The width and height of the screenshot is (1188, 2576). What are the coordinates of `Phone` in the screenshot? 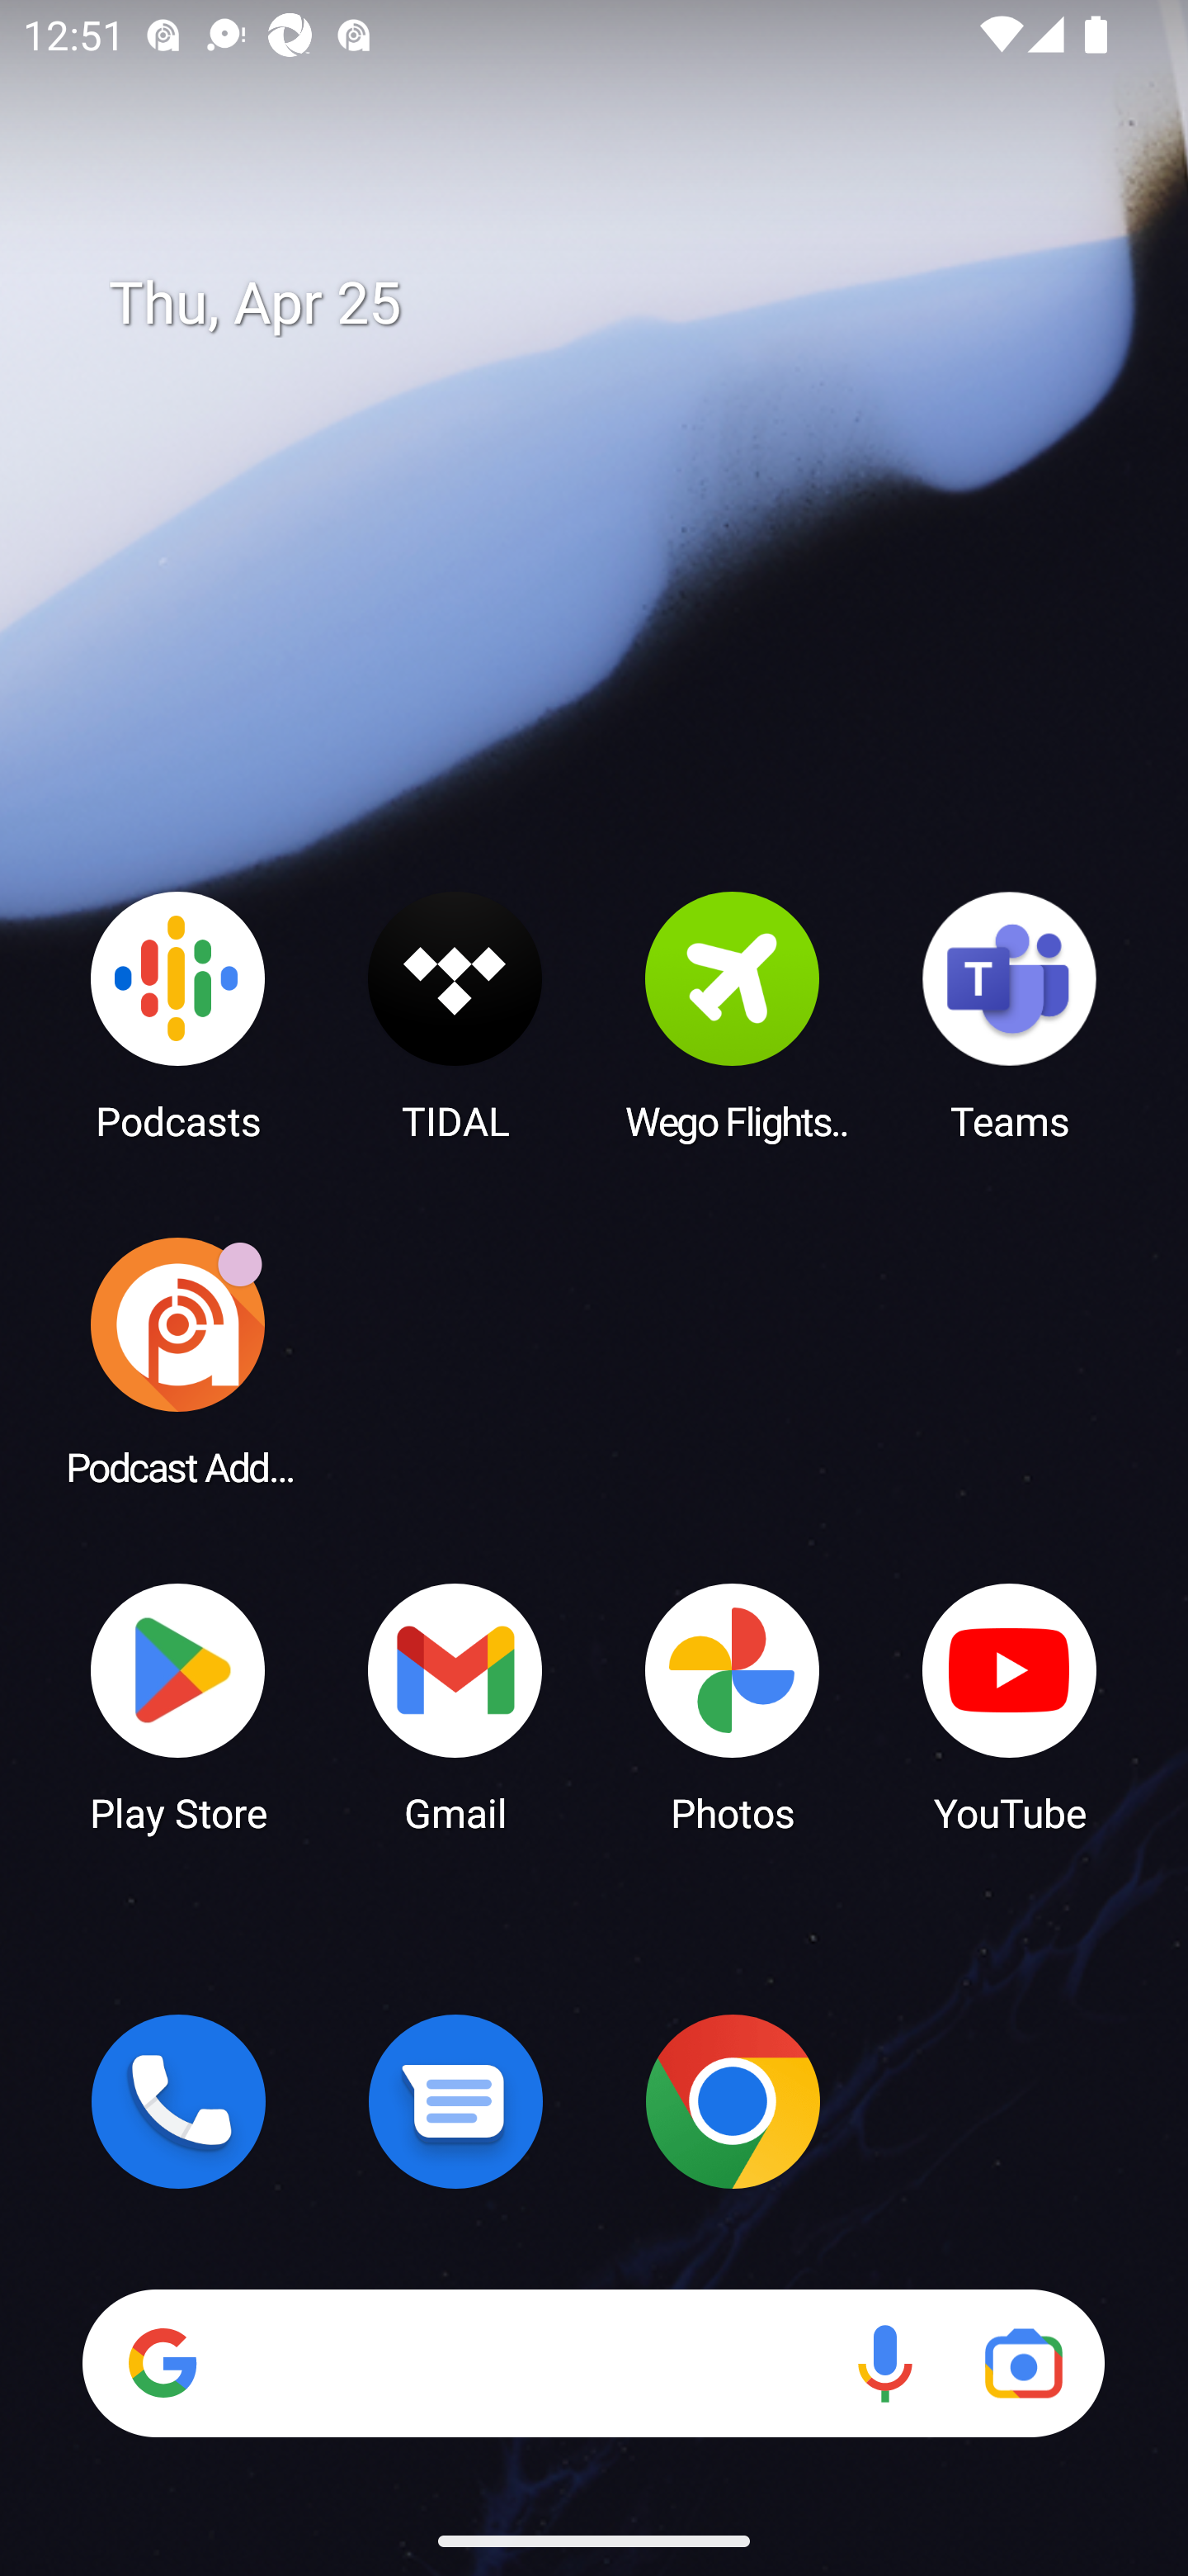 It's located at (178, 2101).